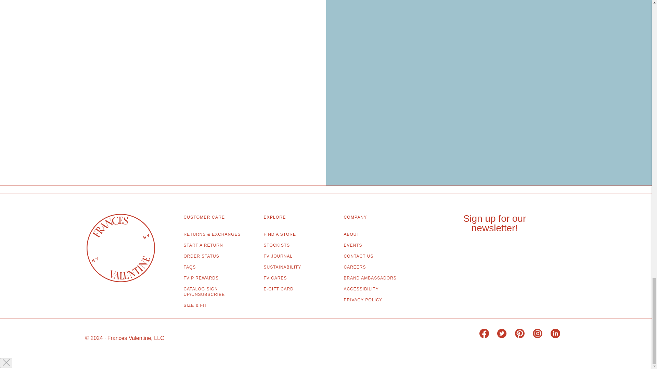  Describe the element at coordinates (540, 336) in the screenshot. I see `Frances Valentine on Instagram` at that location.